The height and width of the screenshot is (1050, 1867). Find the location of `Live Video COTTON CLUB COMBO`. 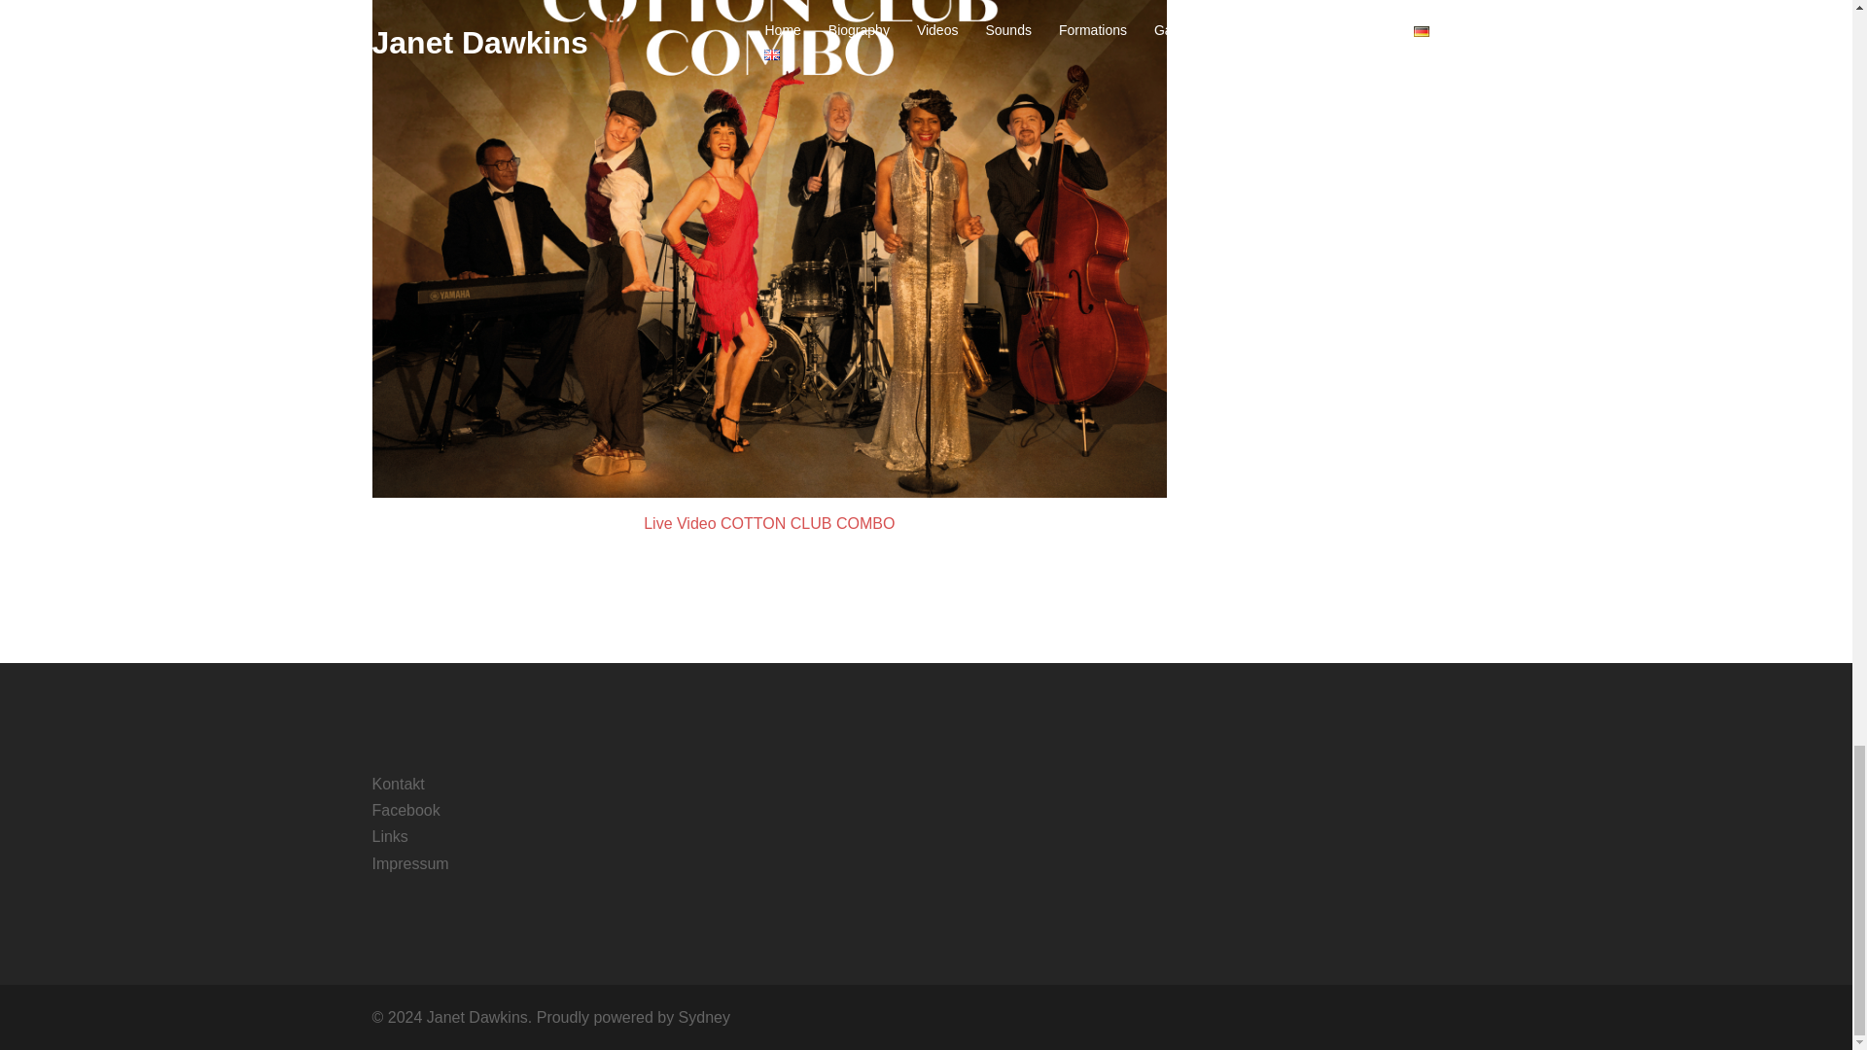

Live Video COTTON CLUB COMBO is located at coordinates (768, 523).